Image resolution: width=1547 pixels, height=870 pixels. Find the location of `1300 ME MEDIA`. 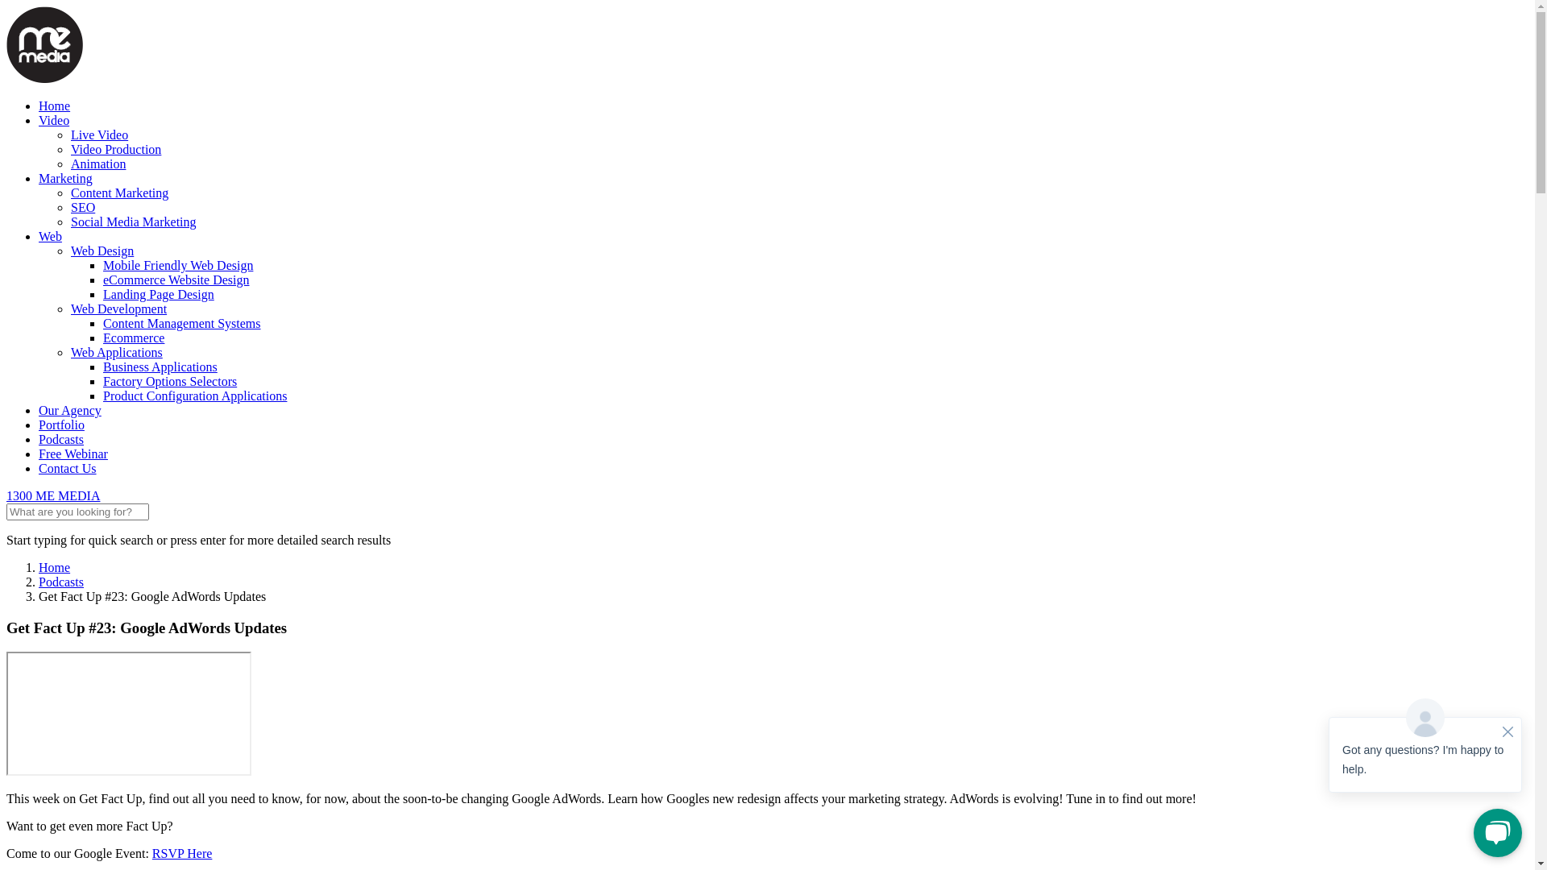

1300 ME MEDIA is located at coordinates (53, 495).